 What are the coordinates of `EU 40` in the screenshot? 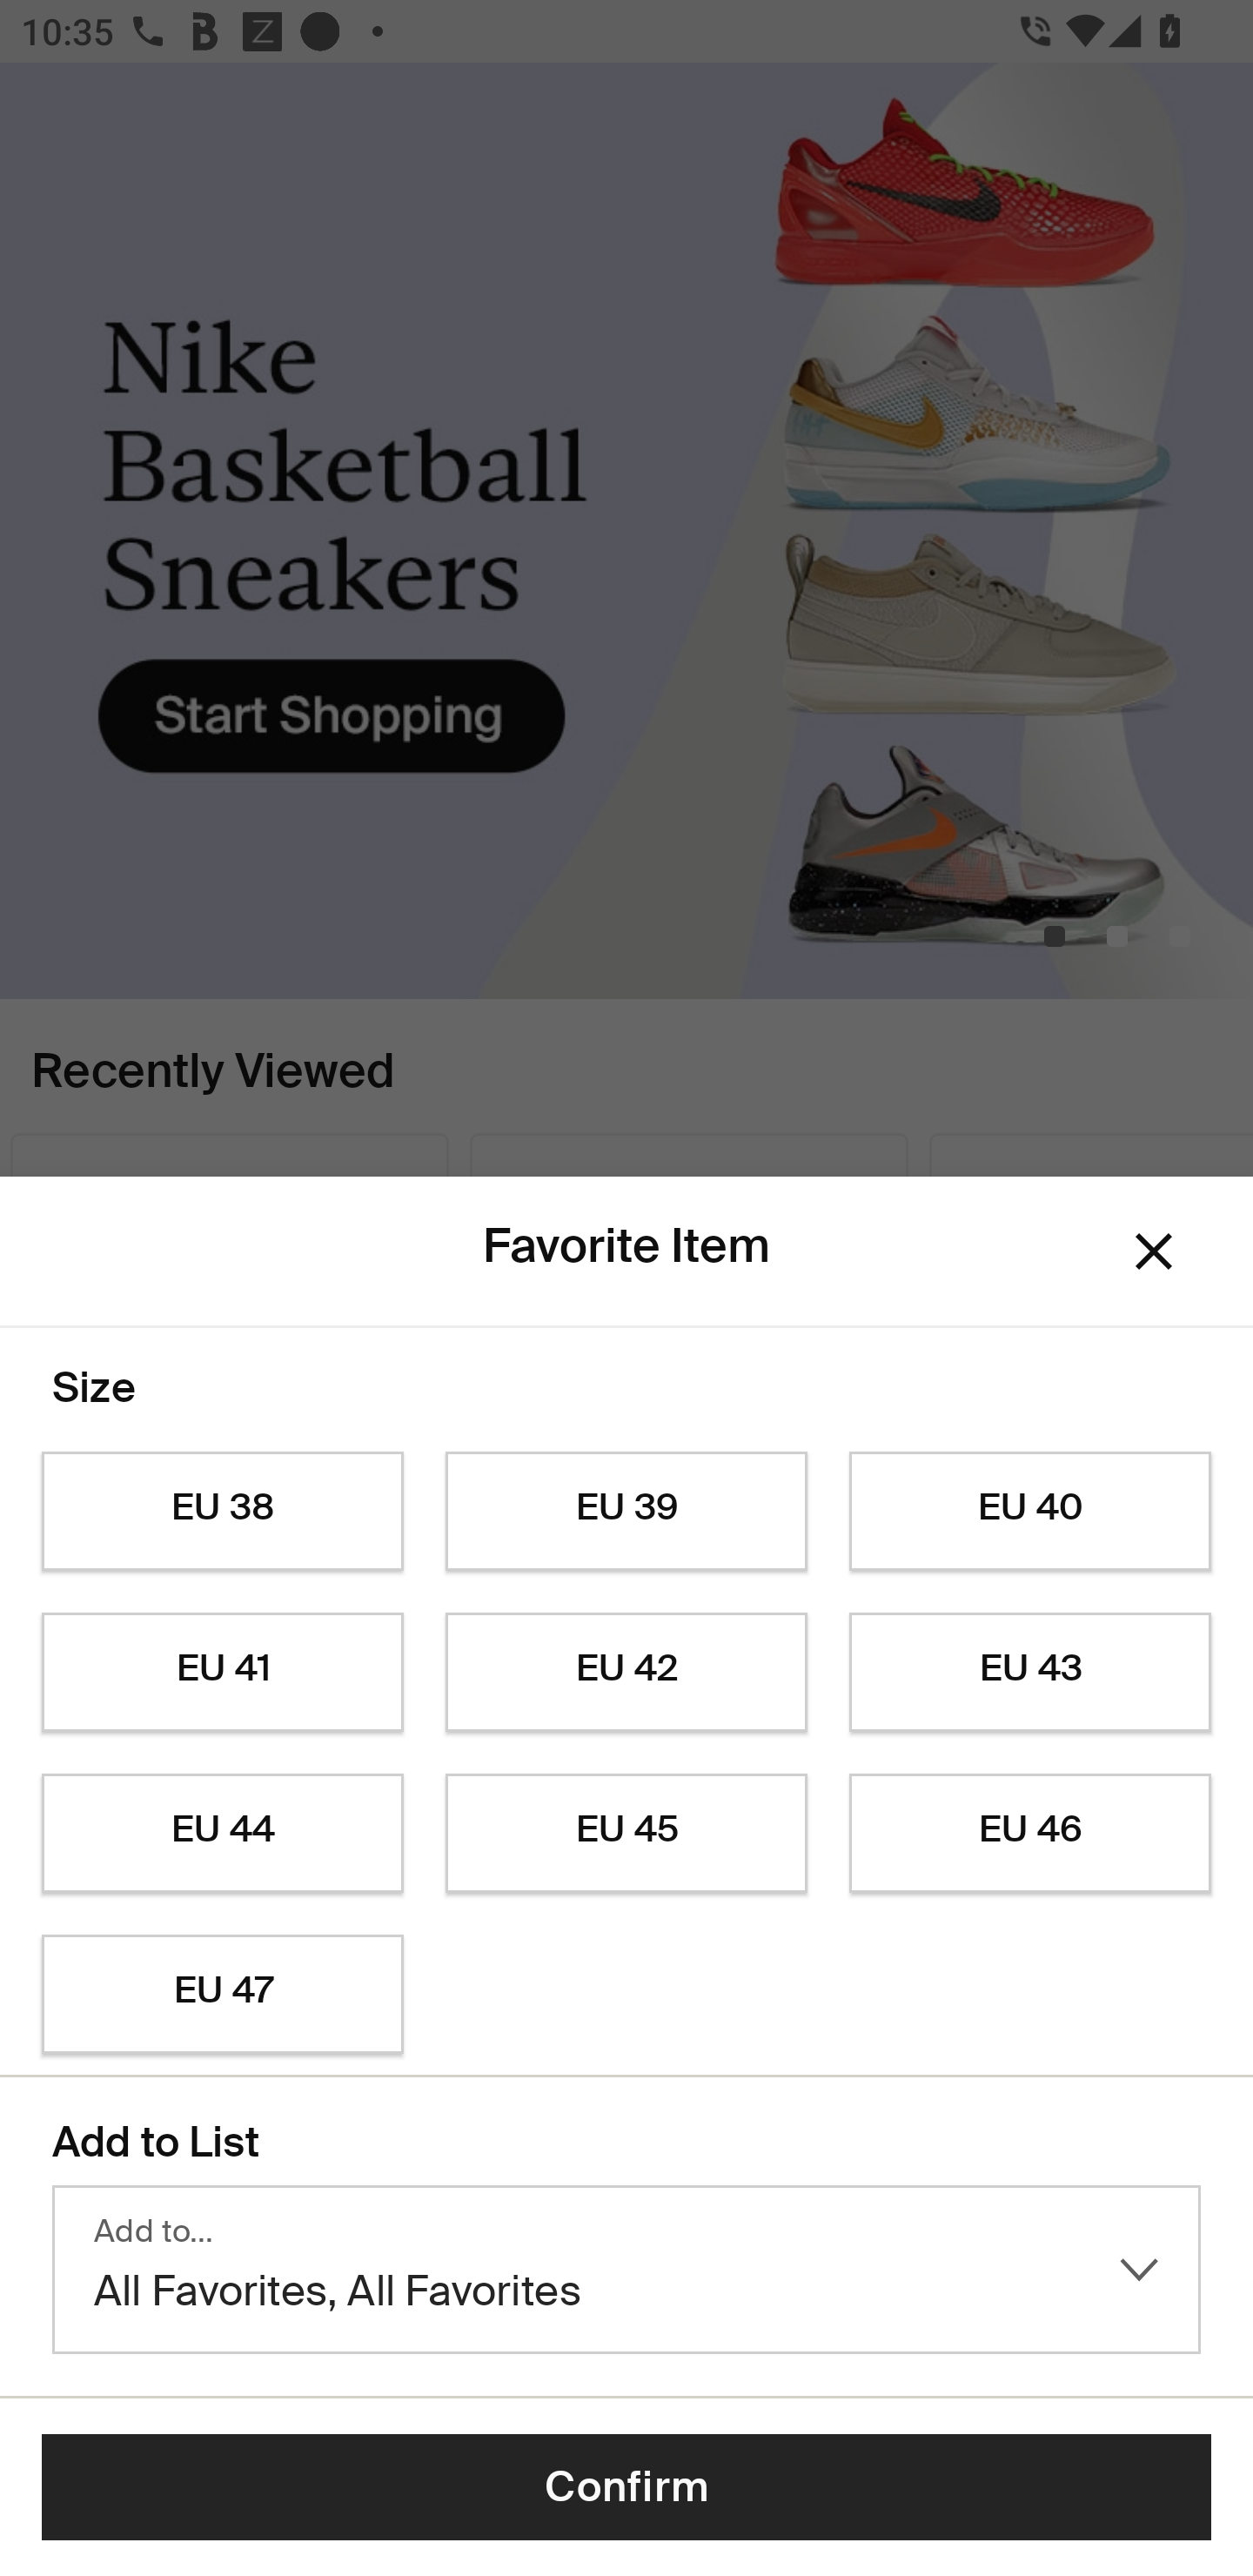 It's located at (1030, 1511).